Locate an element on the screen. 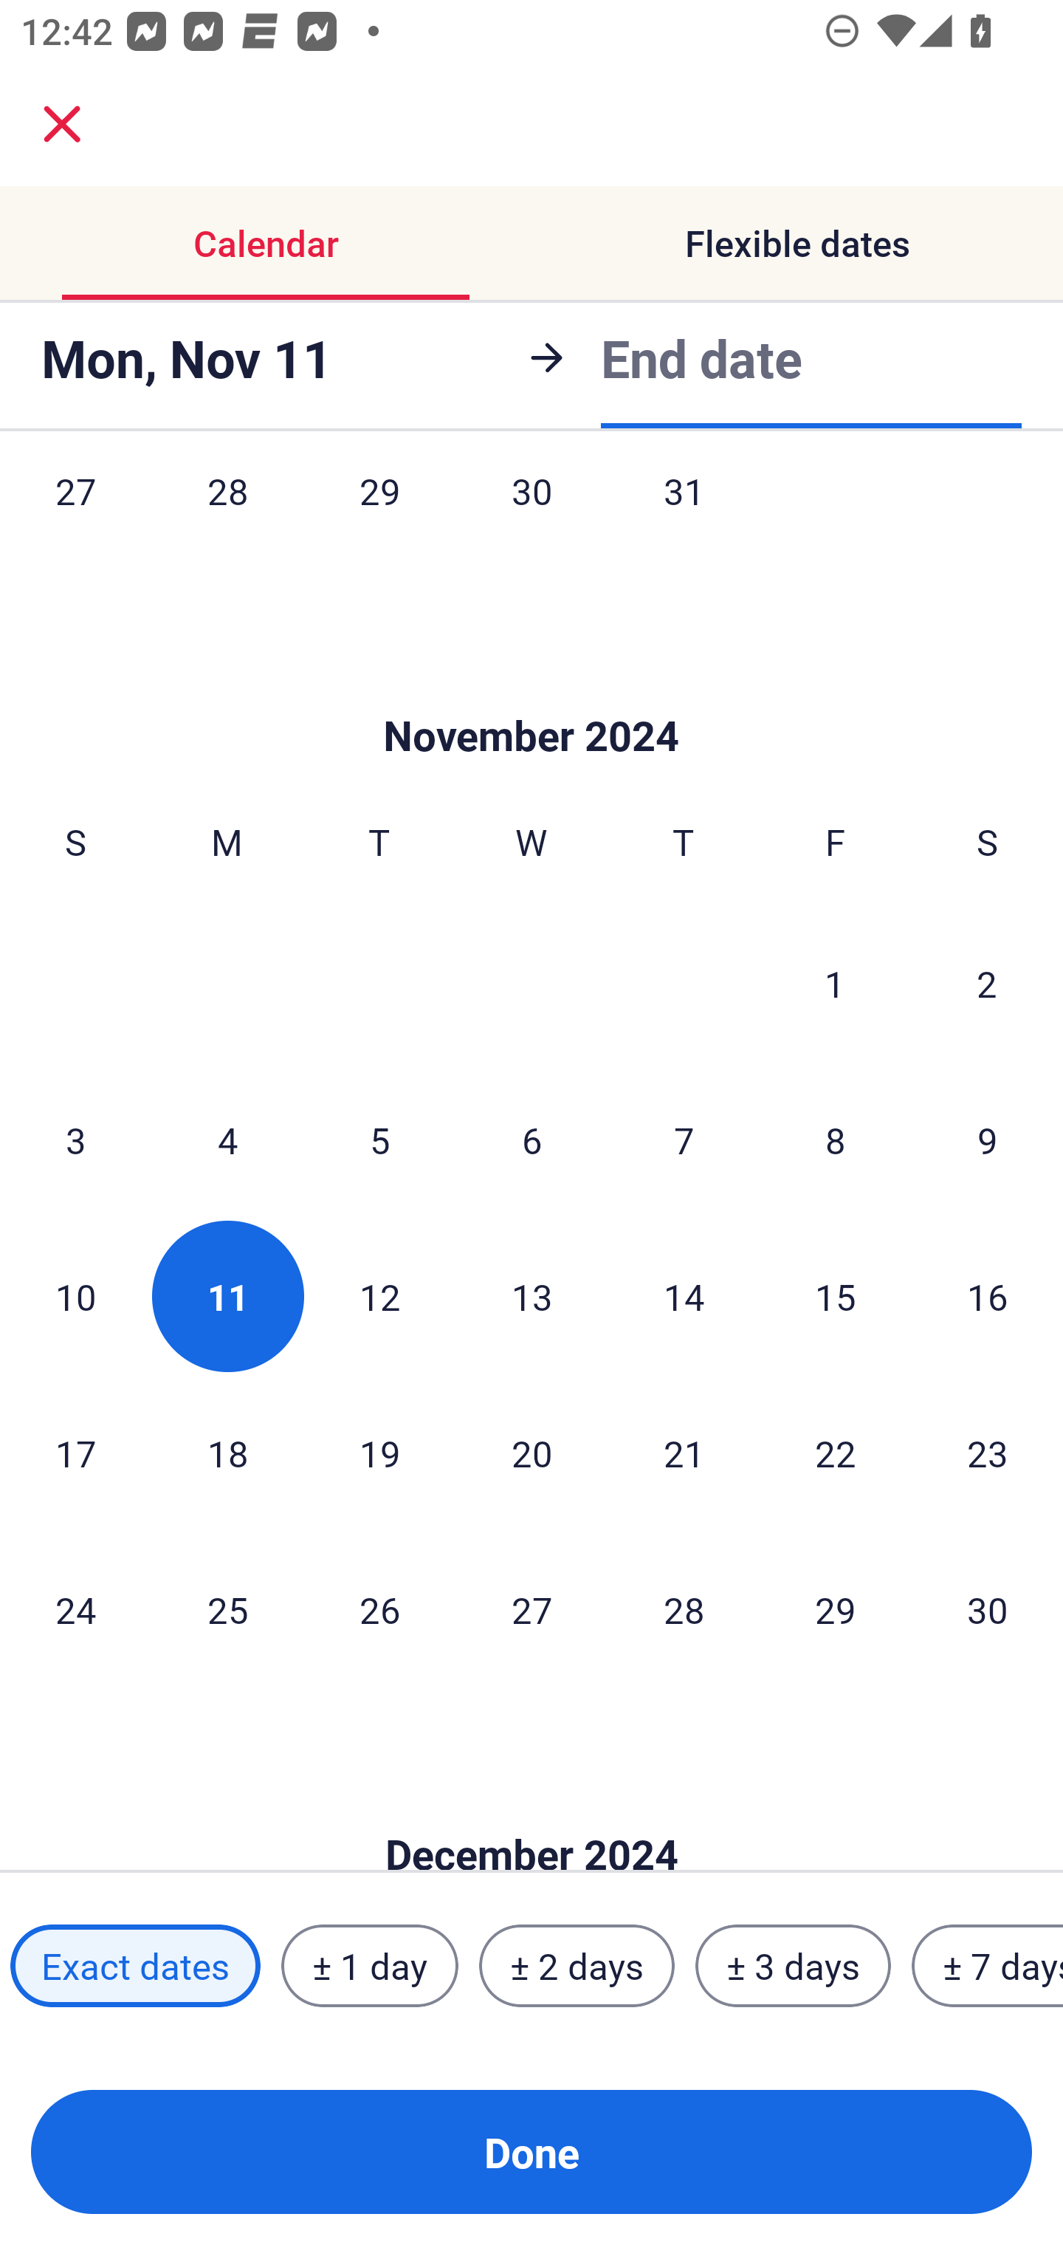 The image size is (1063, 2245). Skip to Done is located at coordinates (531, 1809).